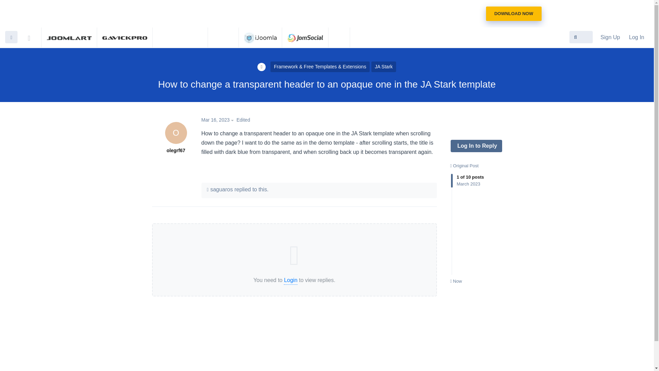 The height and width of the screenshot is (371, 659). Describe the element at coordinates (219, 120) in the screenshot. I see `Mar 16, 2023` at that location.